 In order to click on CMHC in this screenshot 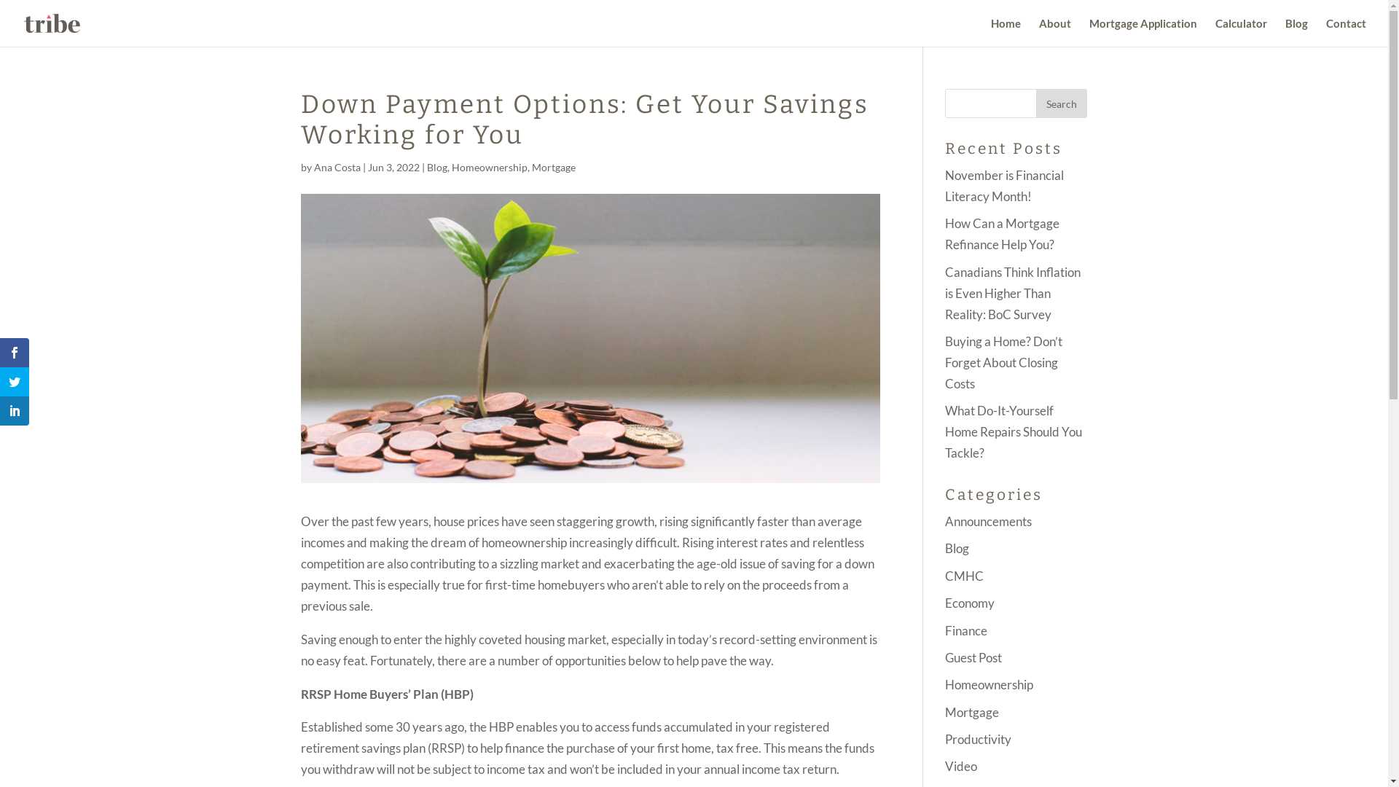, I will do `click(965, 576)`.